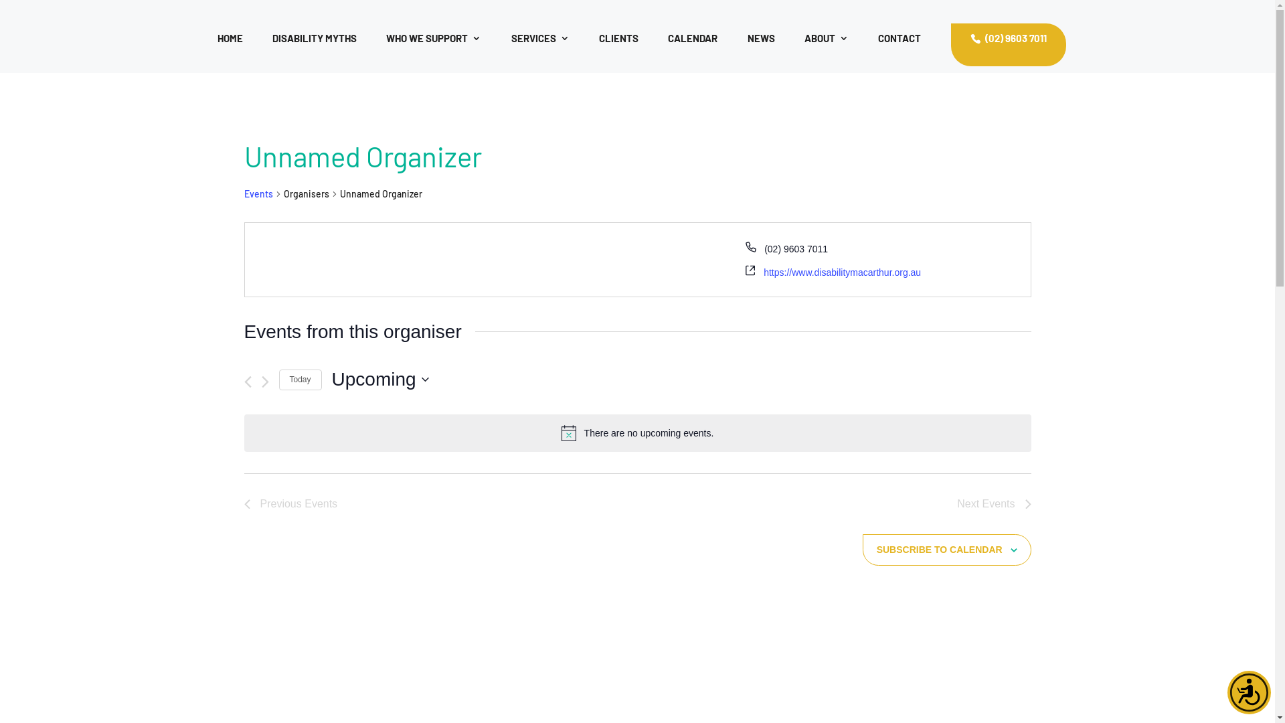 The width and height of the screenshot is (1285, 723). I want to click on CONTACT, so click(899, 50).